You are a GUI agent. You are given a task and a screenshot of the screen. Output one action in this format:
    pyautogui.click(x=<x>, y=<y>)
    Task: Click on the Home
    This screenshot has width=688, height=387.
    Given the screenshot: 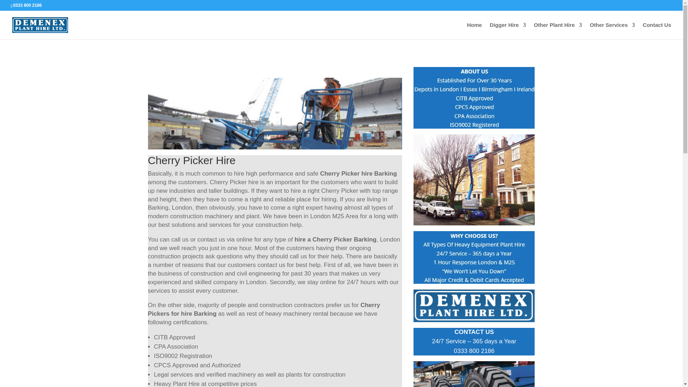 What is the action you would take?
    pyautogui.click(x=474, y=31)
    